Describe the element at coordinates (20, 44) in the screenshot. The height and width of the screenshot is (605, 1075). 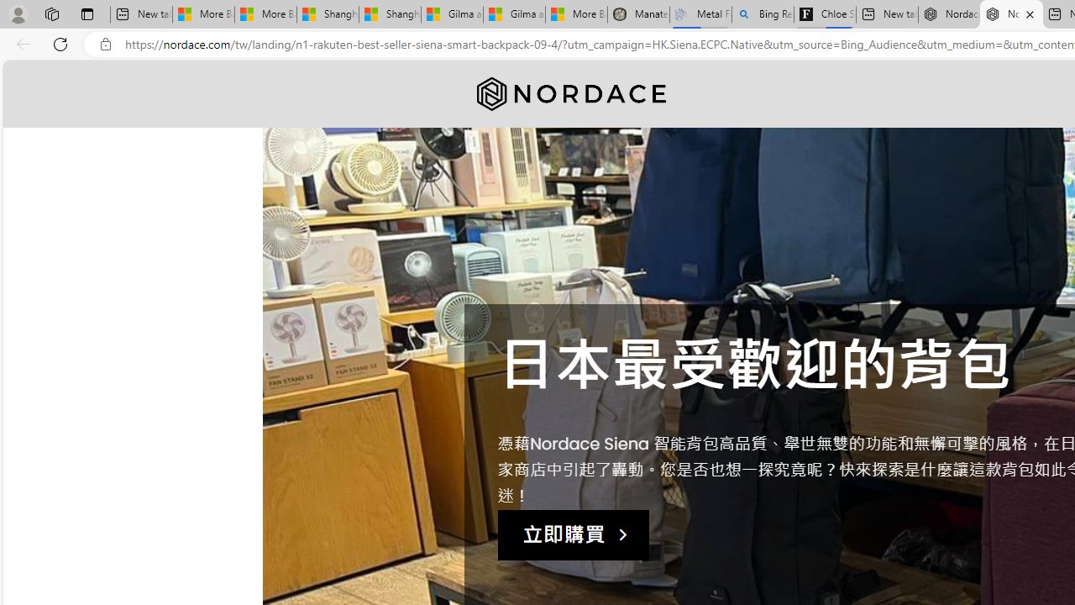
I see `Back` at that location.